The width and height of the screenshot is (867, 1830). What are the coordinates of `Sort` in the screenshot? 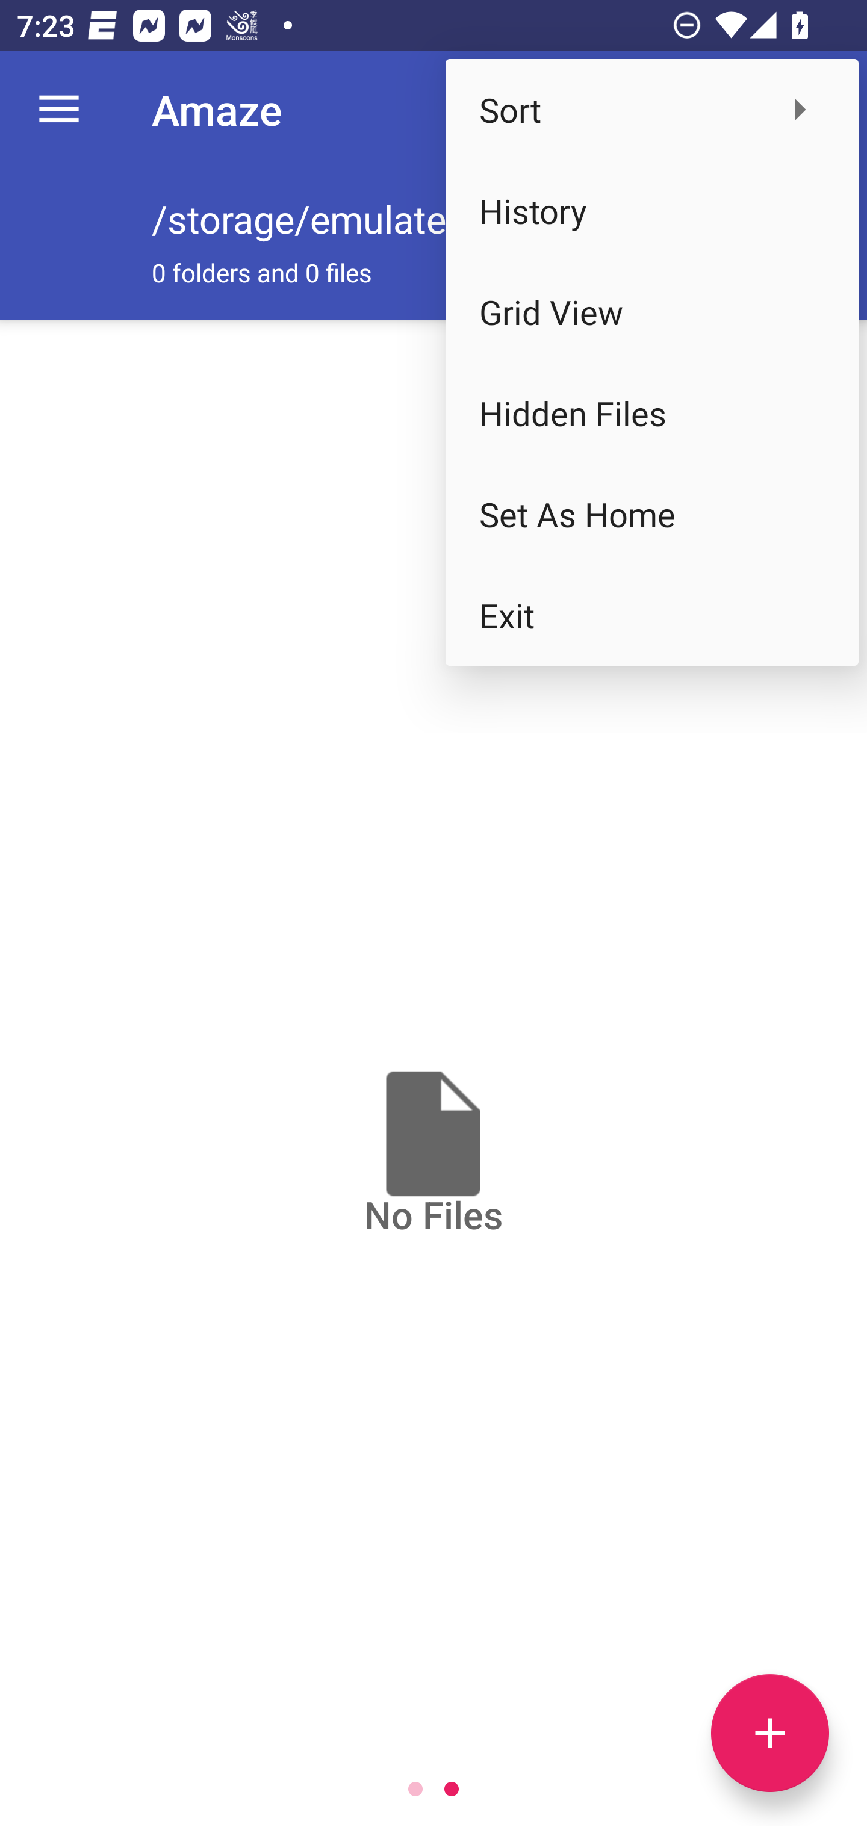 It's located at (651, 110).